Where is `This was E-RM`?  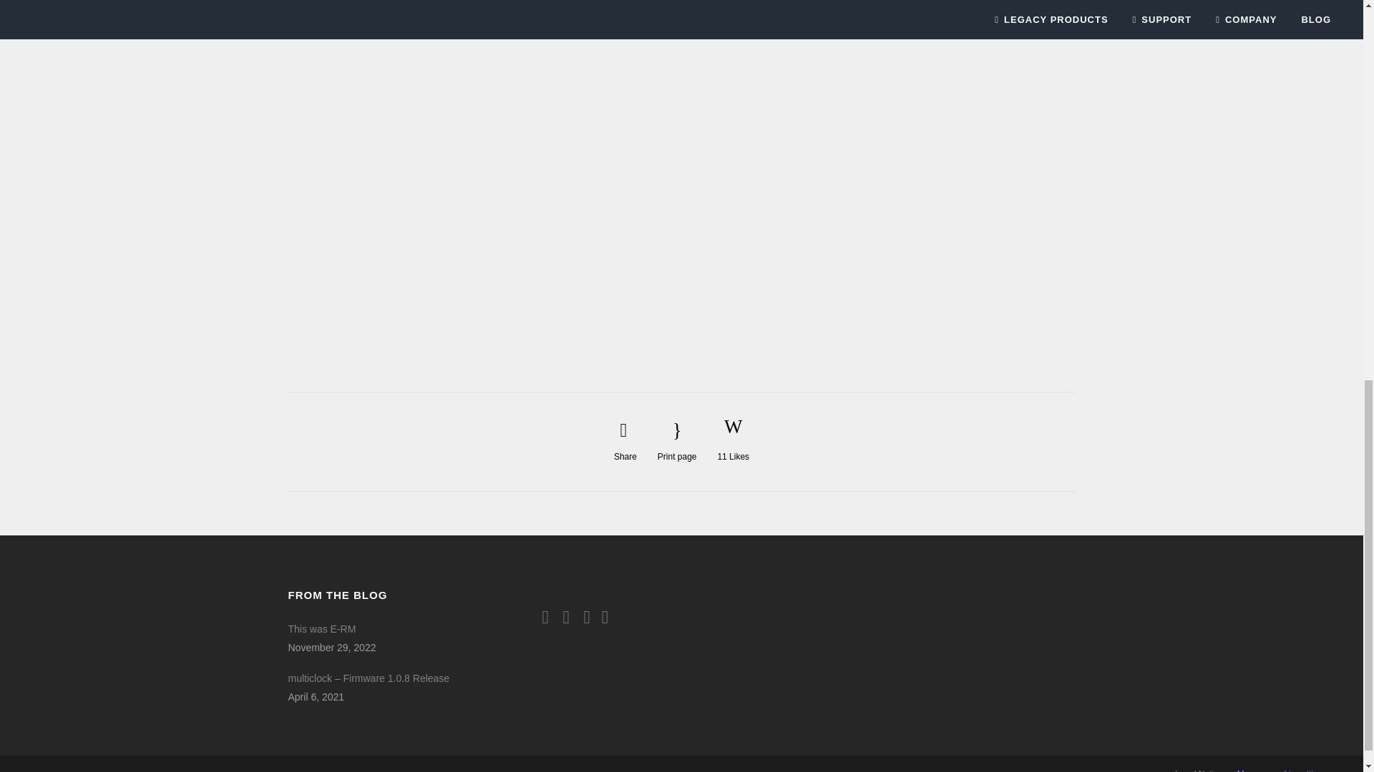 This was E-RM is located at coordinates (381, 629).